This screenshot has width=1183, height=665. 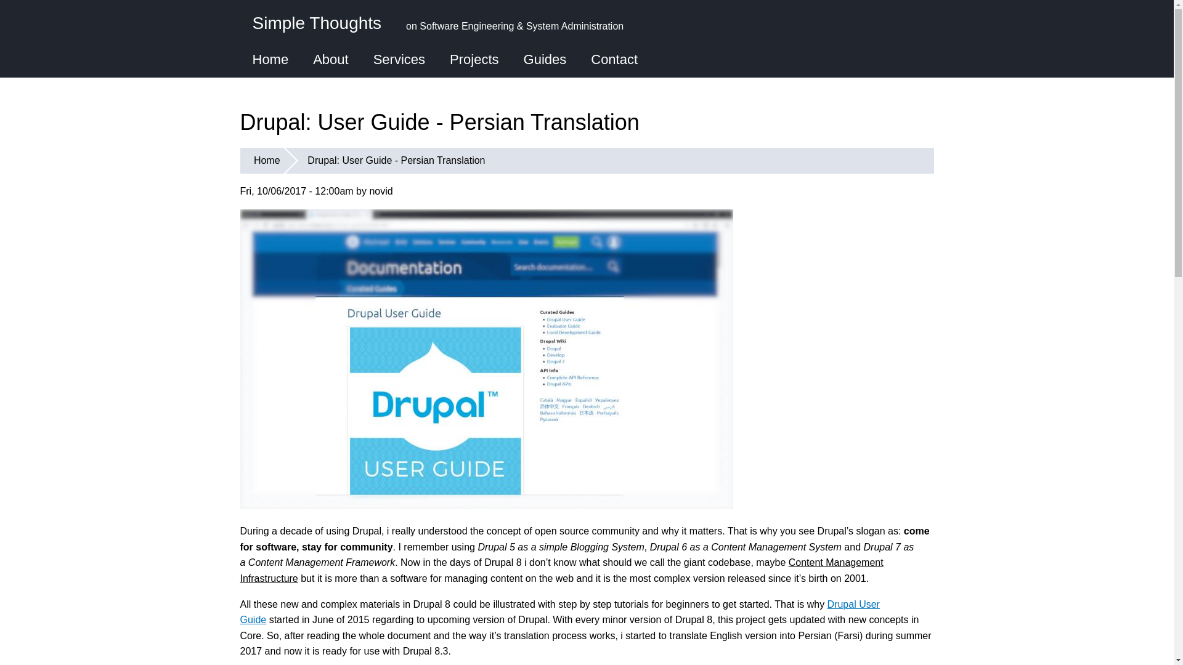 I want to click on Guides, so click(x=545, y=60).